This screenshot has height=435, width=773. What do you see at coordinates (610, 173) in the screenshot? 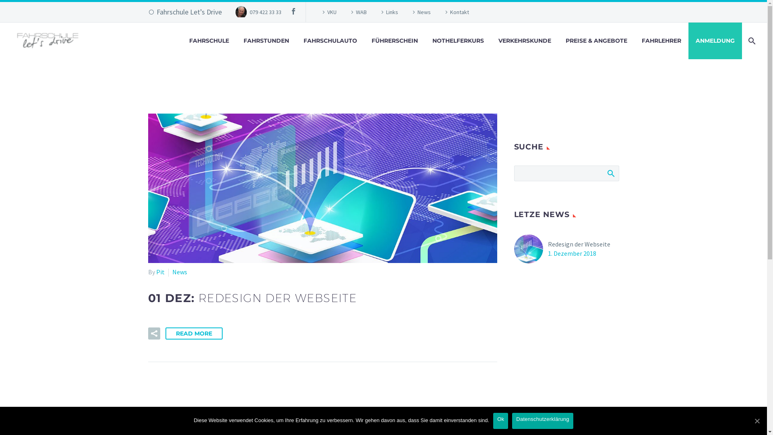
I see `SEARCH` at bounding box center [610, 173].